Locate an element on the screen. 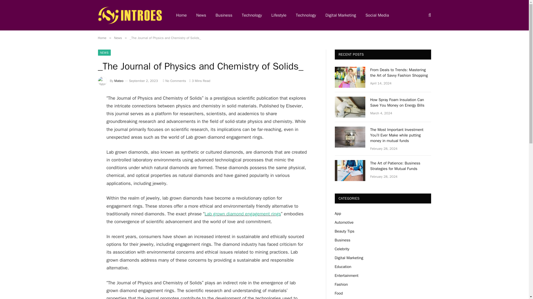 Image resolution: width=533 pixels, height=299 pixels. NEWS is located at coordinates (104, 53).